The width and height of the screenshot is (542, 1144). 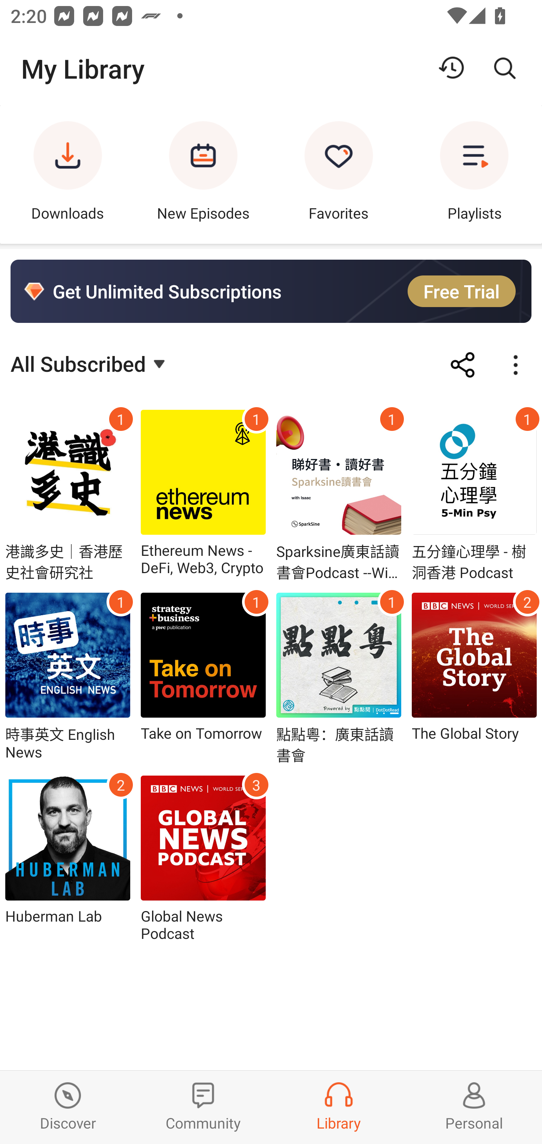 I want to click on 港識多史｜香港歷史社會研究社 1 港識多史｜香港歷史社會研究社, so click(x=68, y=496).